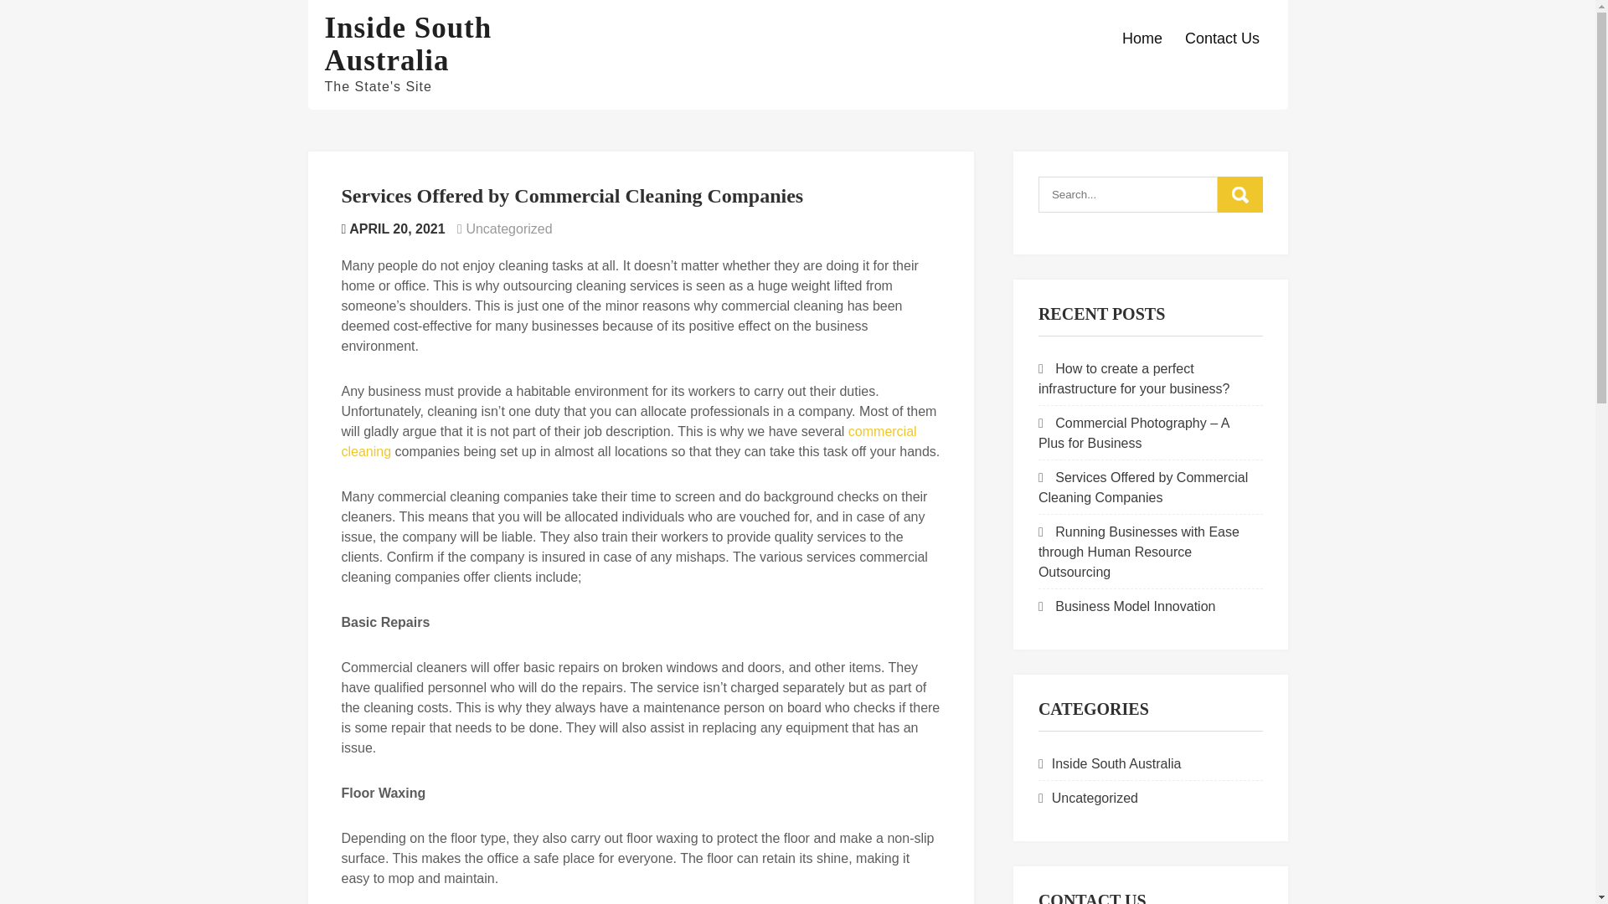 The width and height of the screenshot is (1608, 904). Describe the element at coordinates (1142, 487) in the screenshot. I see `Services Offered by Commercial Cleaning Companies` at that location.